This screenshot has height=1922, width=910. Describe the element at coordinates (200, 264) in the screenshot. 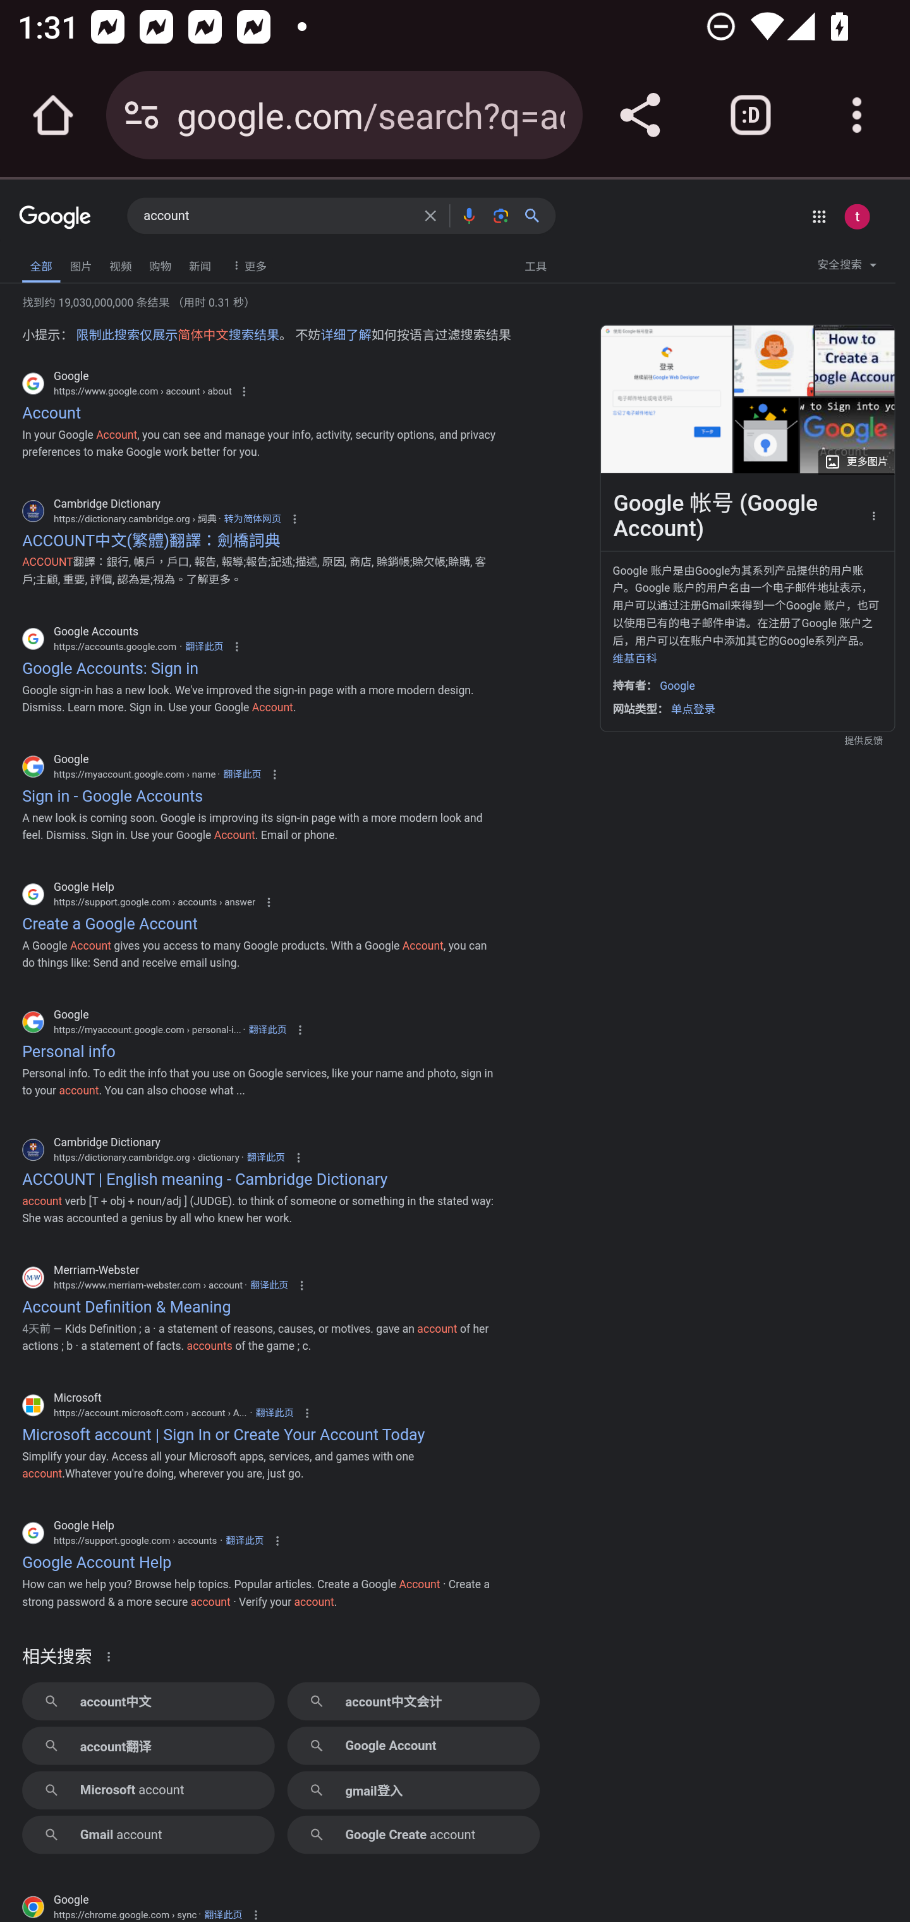

I see `新闻` at that location.